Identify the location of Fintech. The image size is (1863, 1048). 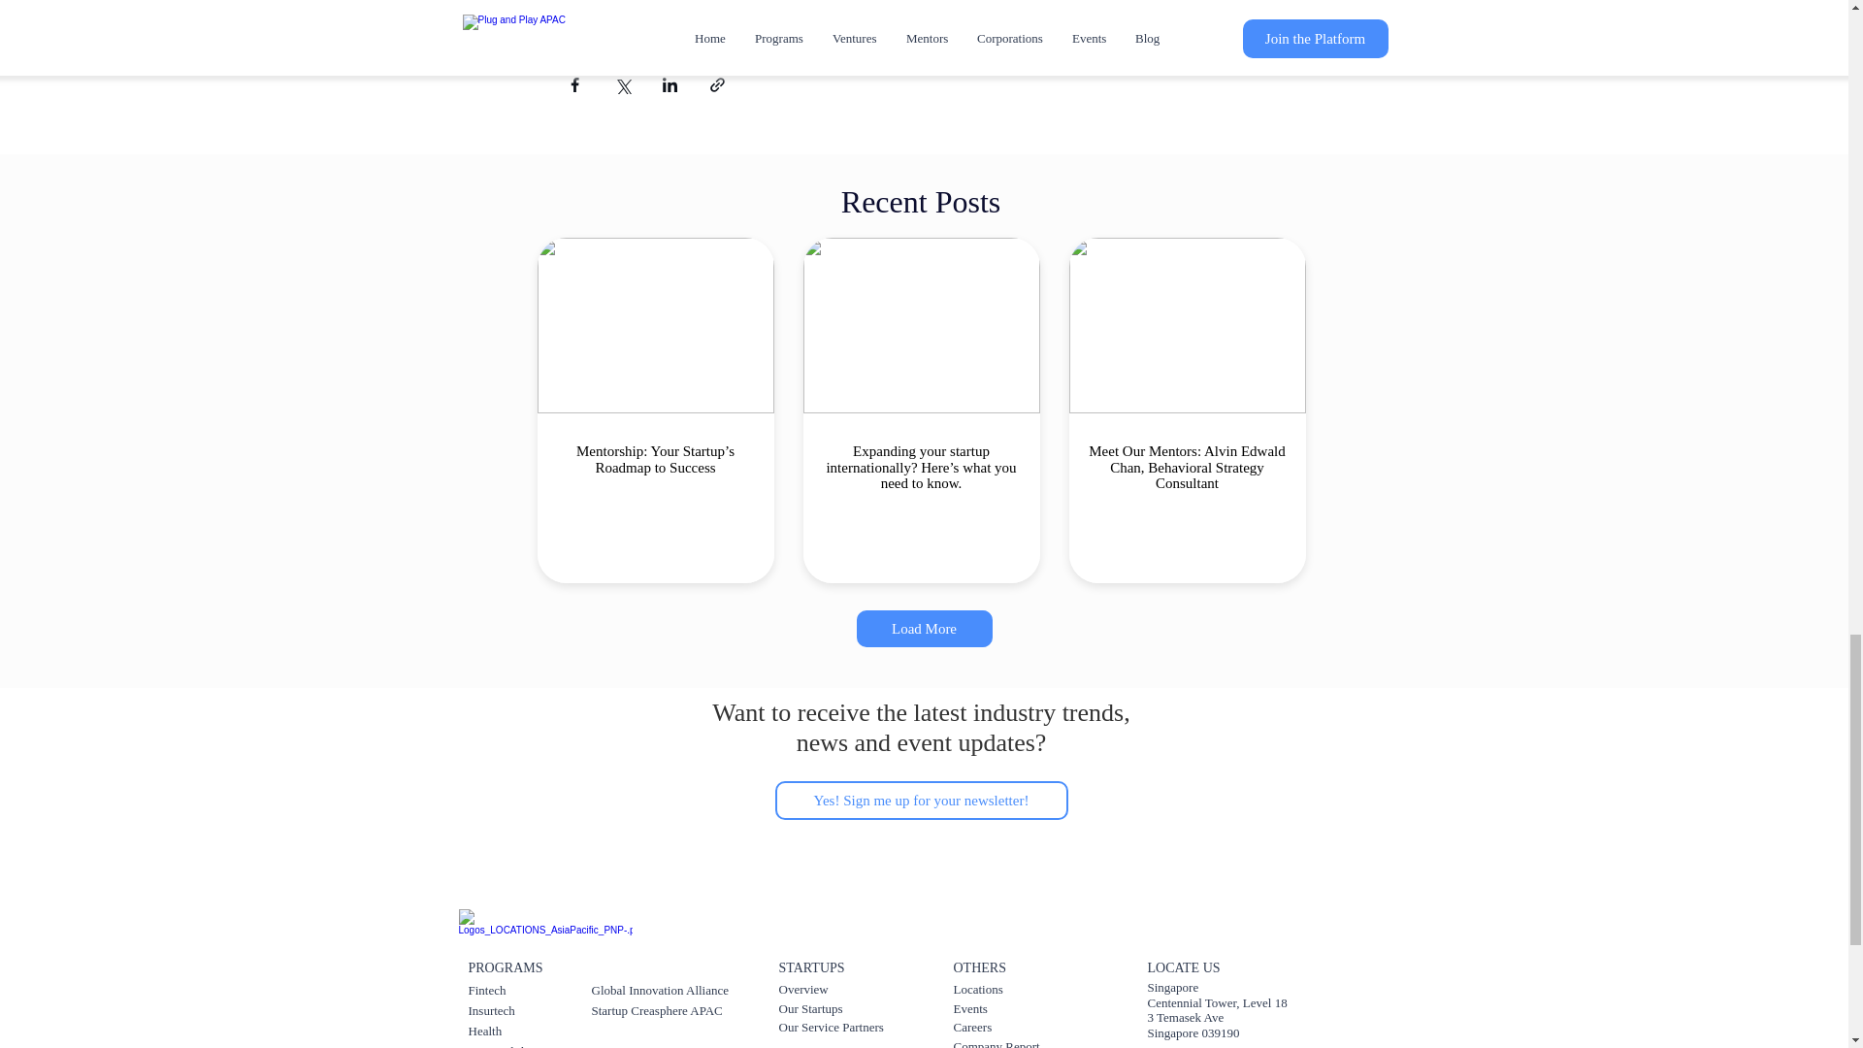
(485, 990).